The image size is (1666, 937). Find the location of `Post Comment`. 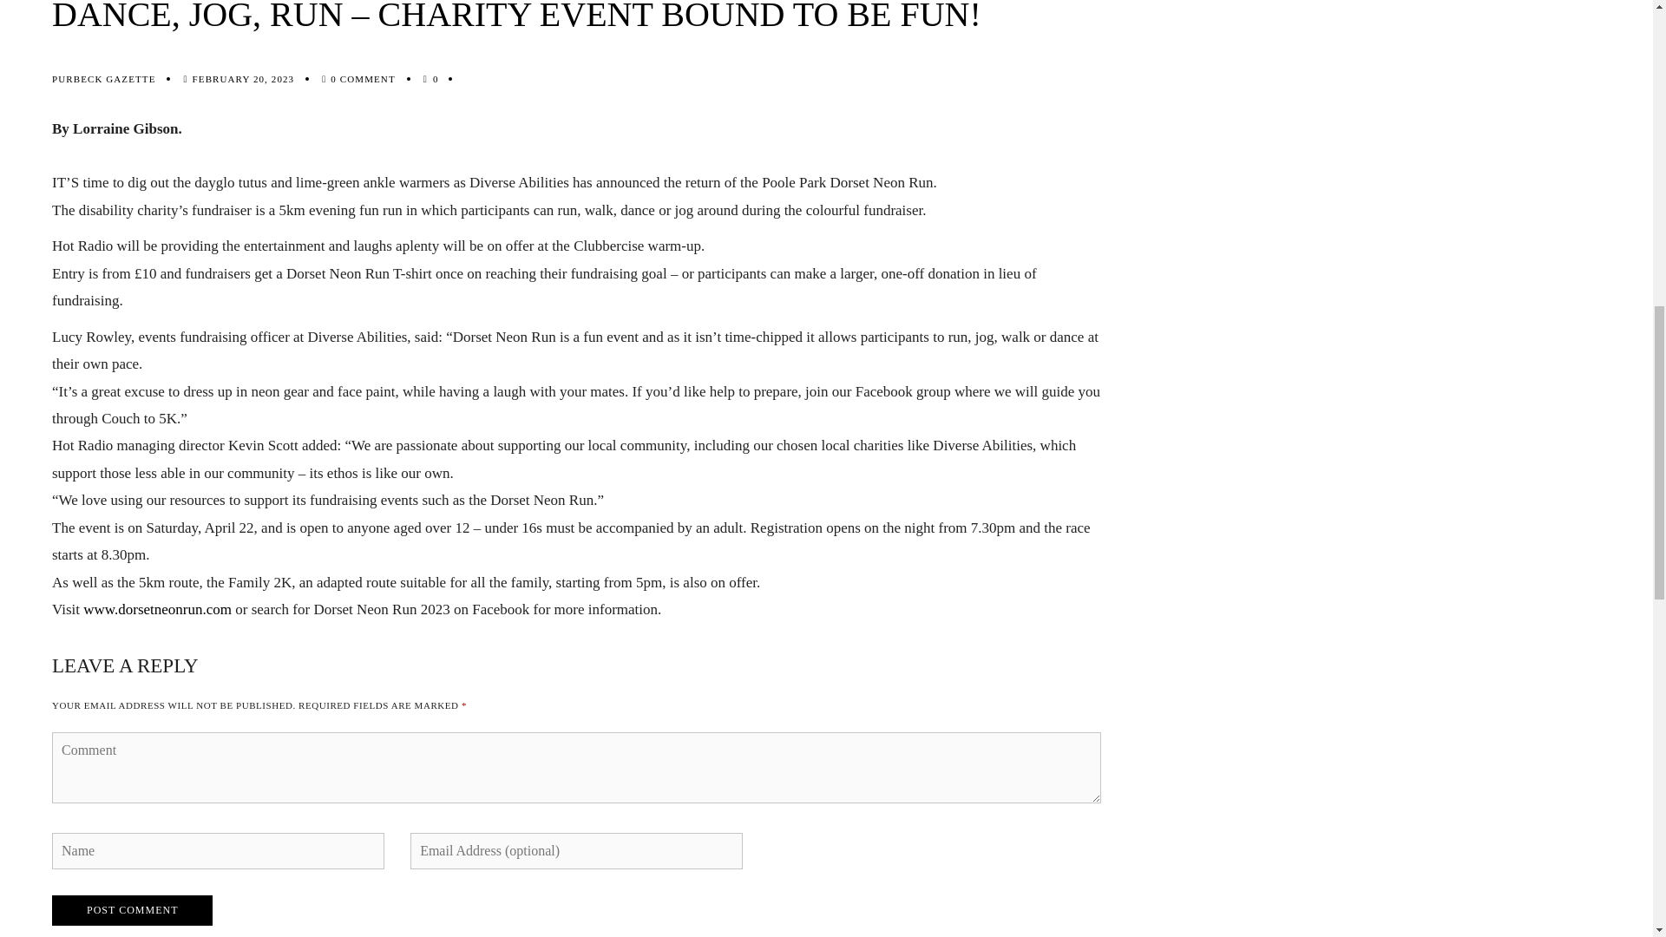

Post Comment is located at coordinates (132, 911).